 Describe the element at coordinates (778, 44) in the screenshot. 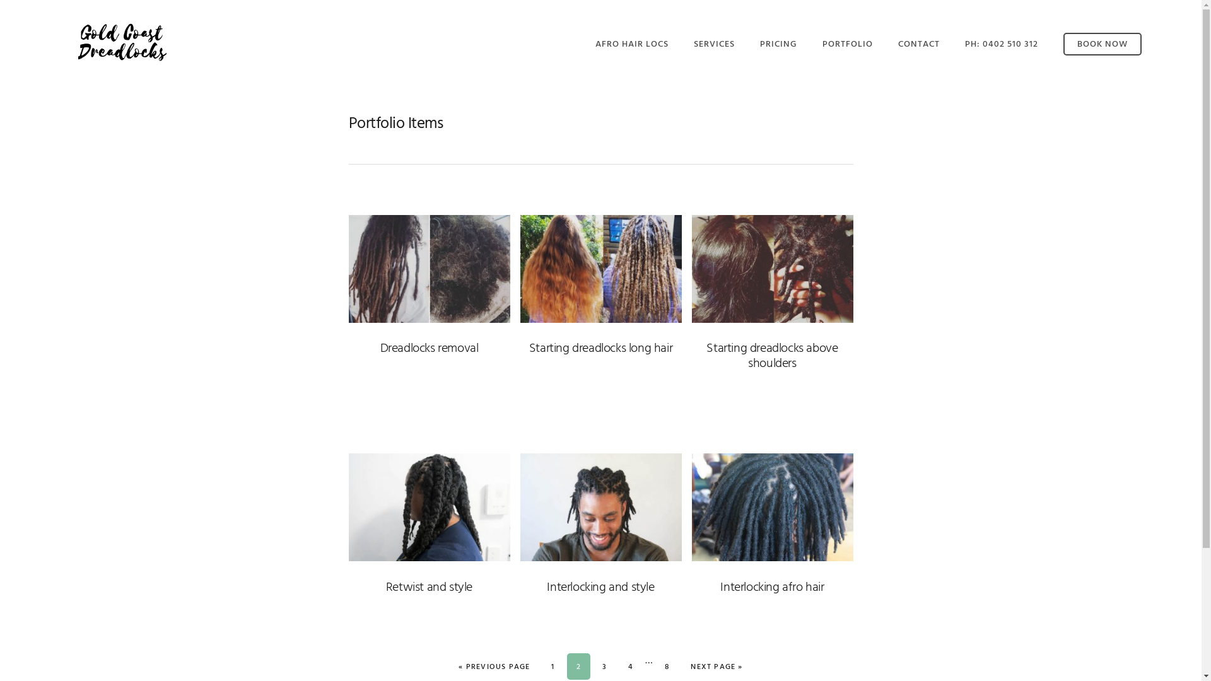

I see `PRICING` at that location.